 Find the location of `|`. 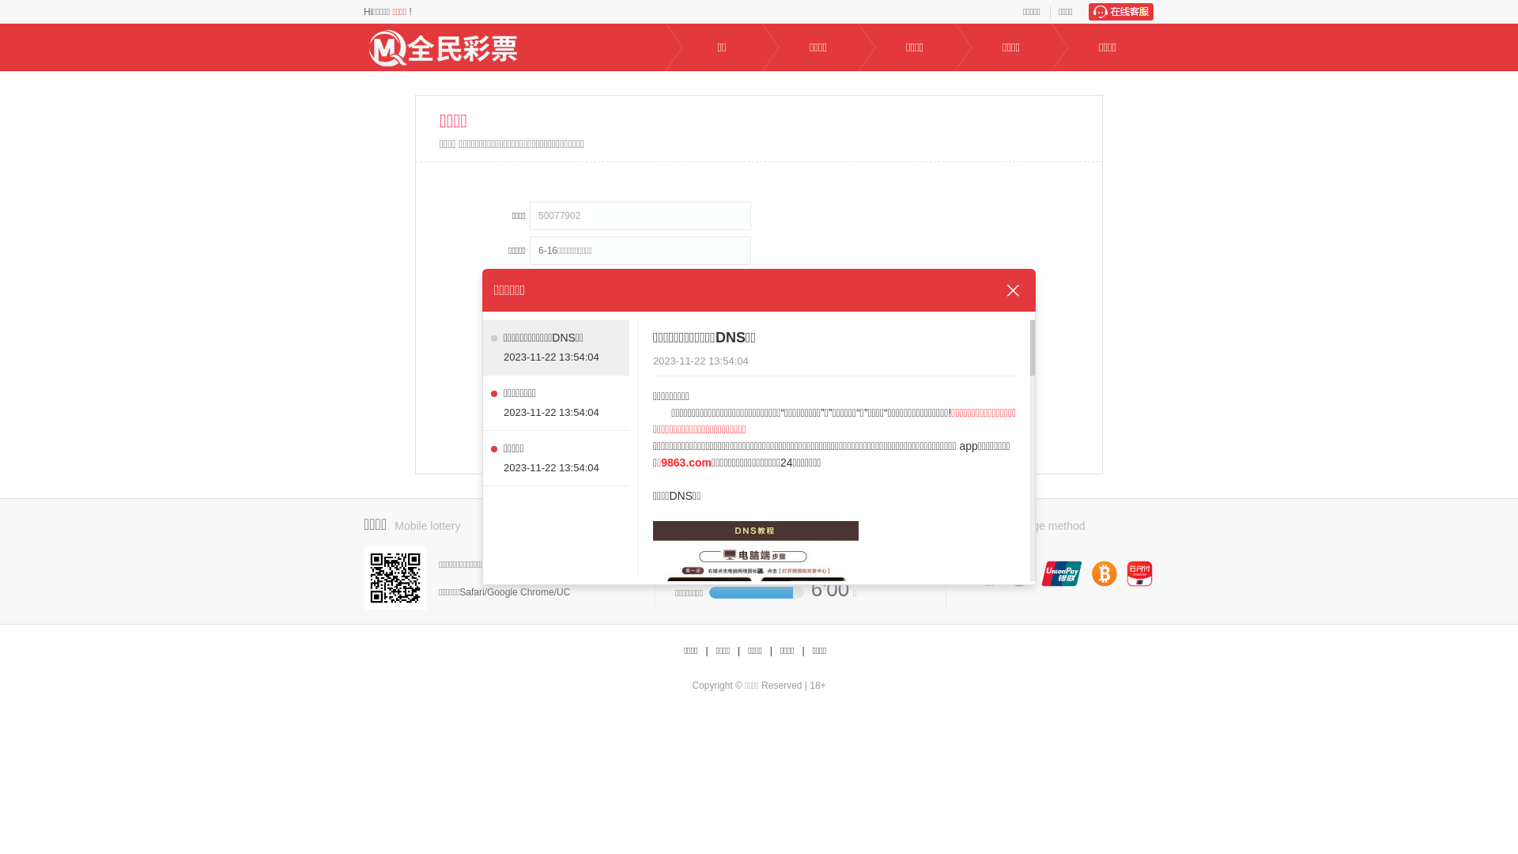

| is located at coordinates (772, 652).